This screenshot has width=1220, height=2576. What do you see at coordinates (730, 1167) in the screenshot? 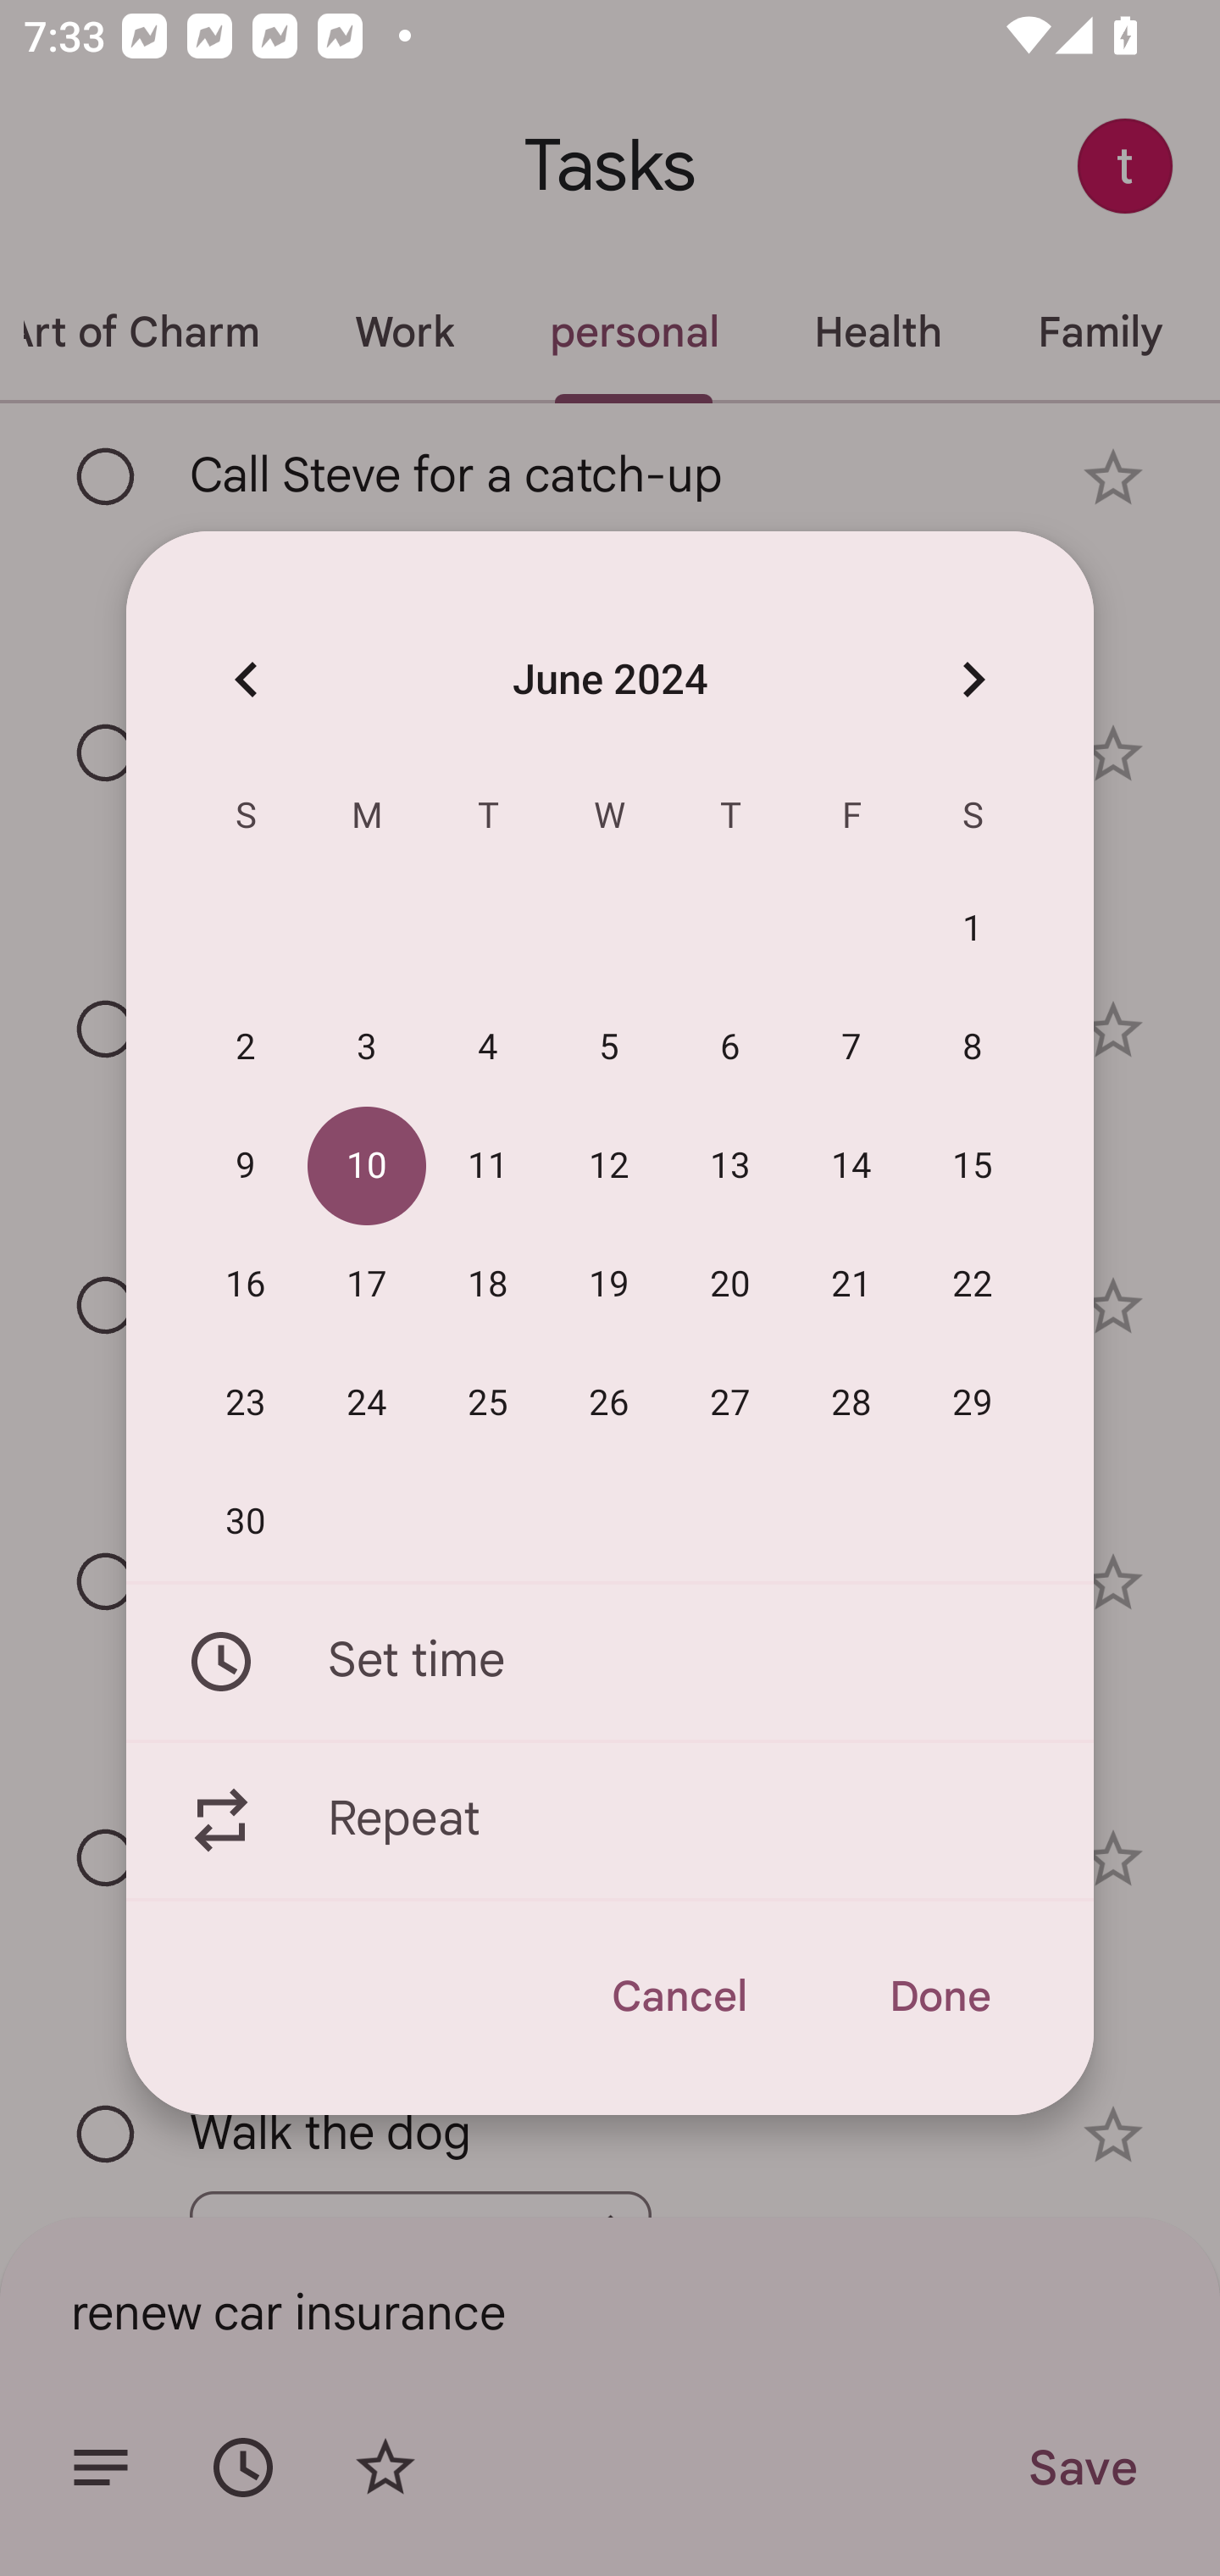
I see `13 13 June 2024` at bounding box center [730, 1167].